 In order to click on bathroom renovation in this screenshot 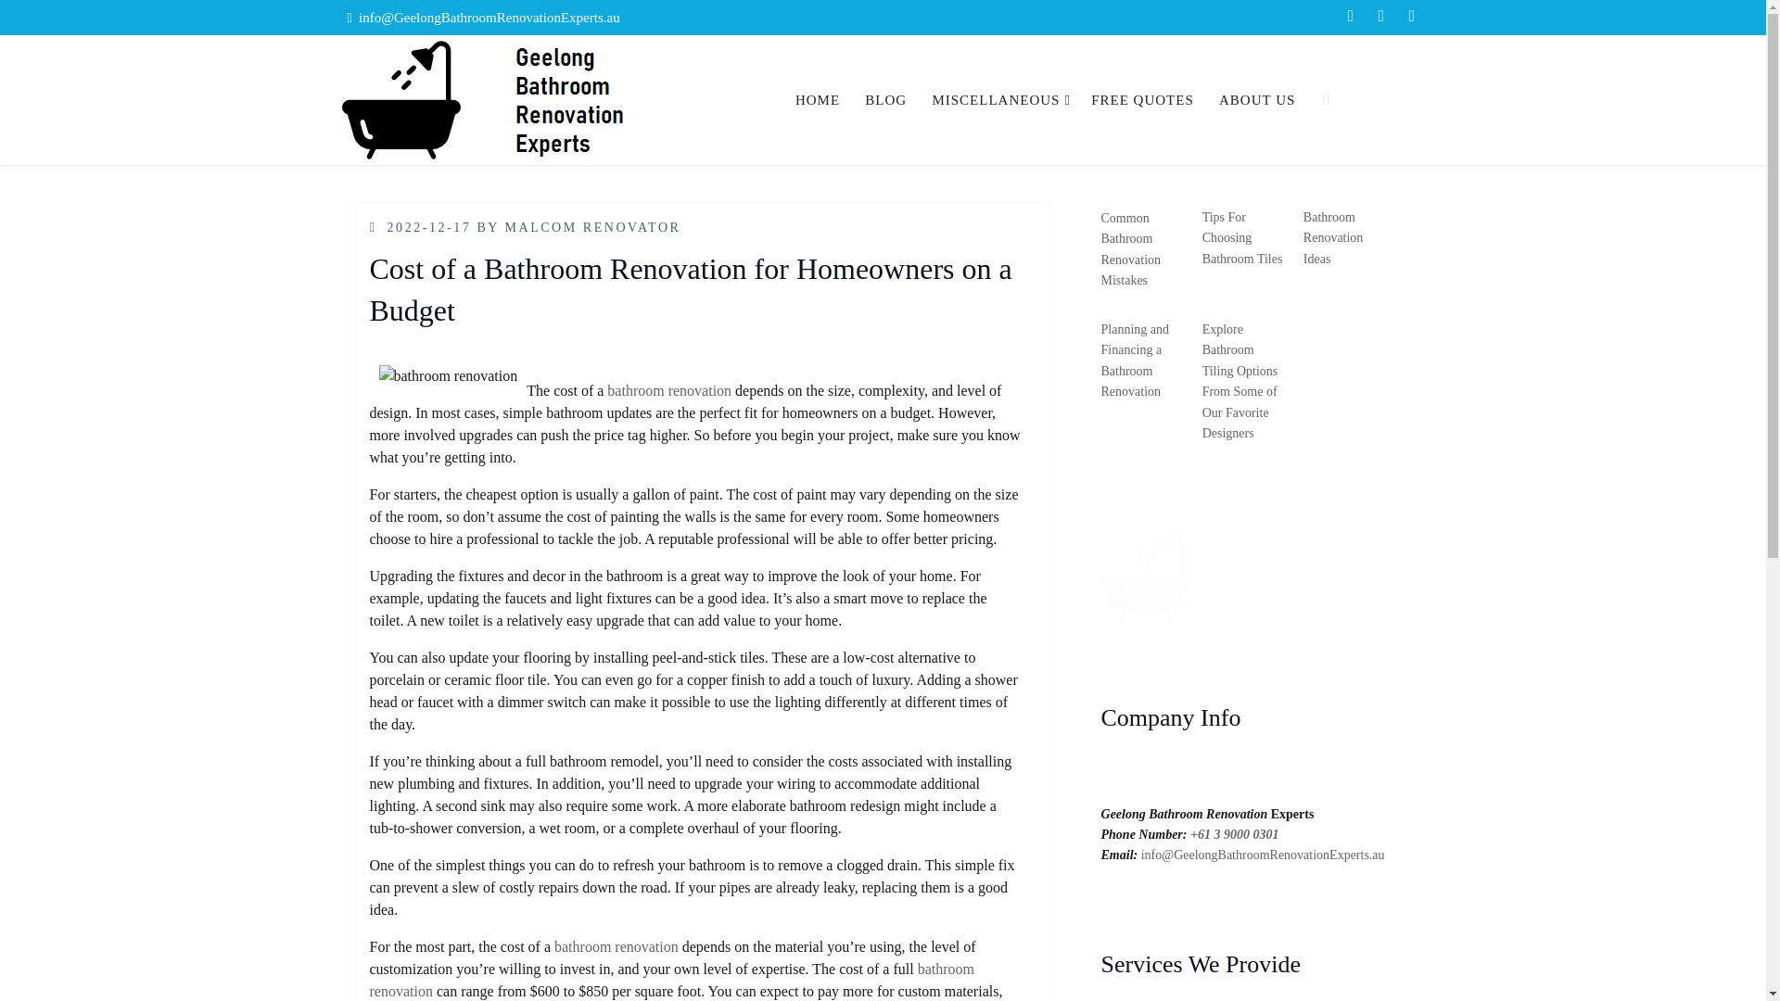, I will do `click(616, 947)`.